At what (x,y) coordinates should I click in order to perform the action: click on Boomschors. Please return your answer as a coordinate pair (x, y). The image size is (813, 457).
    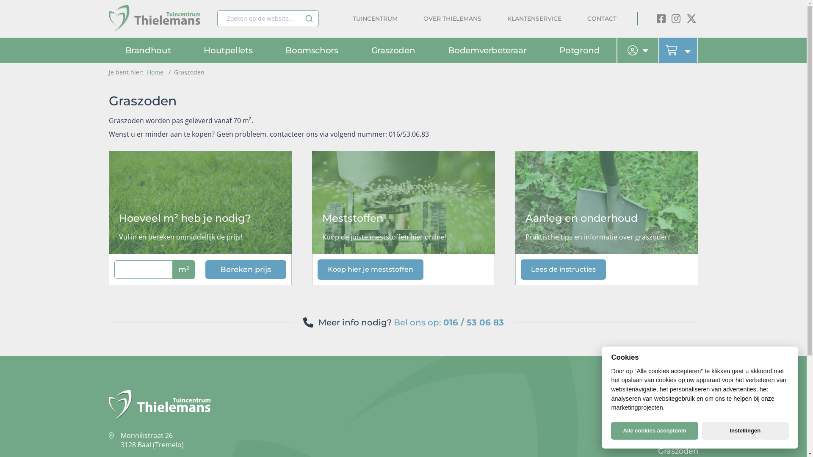
    Looking at the image, I should click on (312, 50).